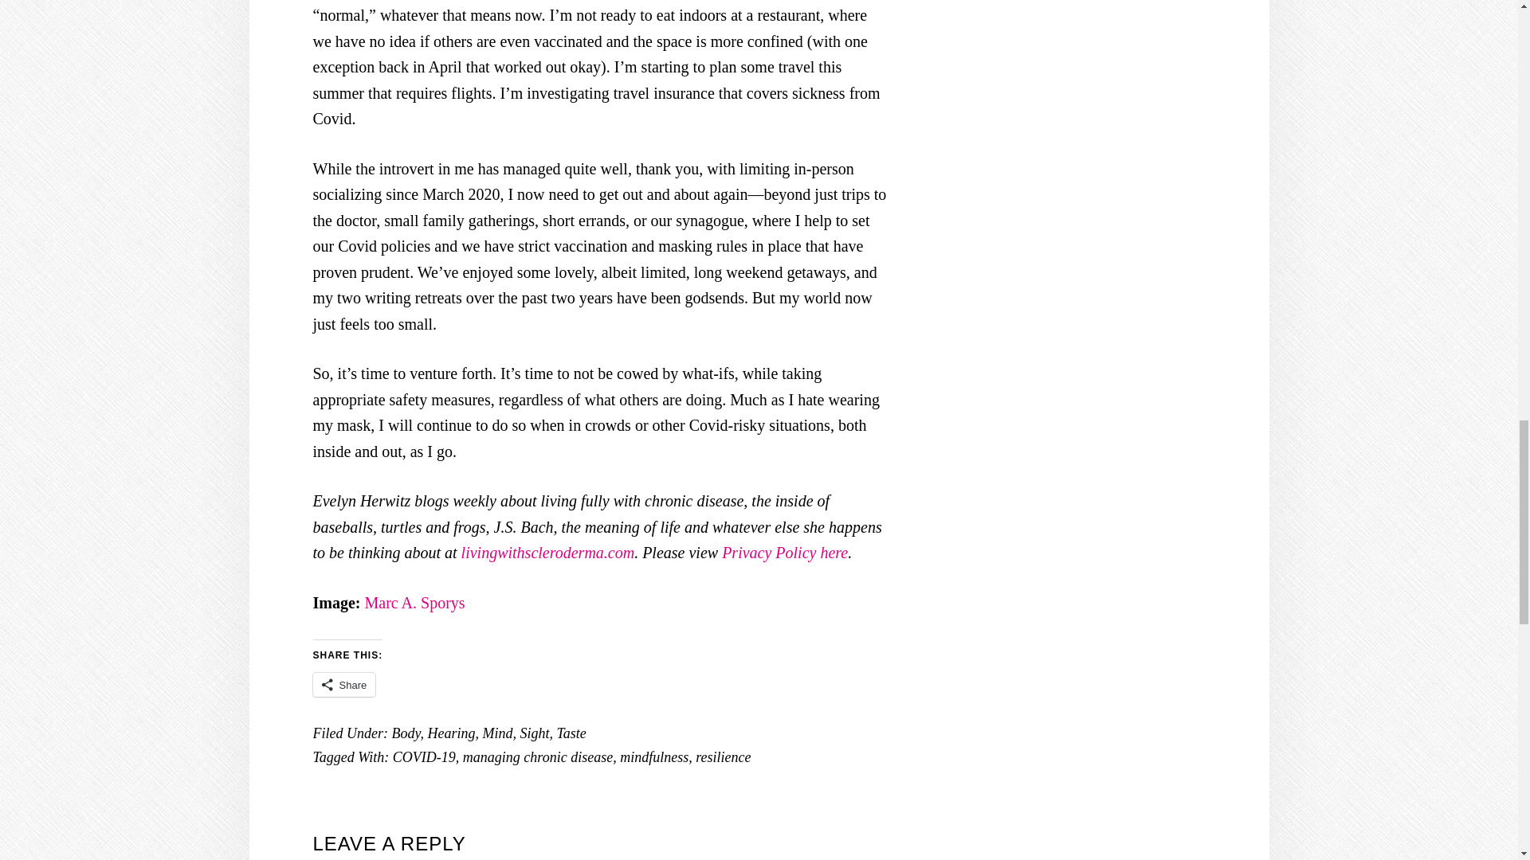  Describe the element at coordinates (414, 602) in the screenshot. I see `Marc A. Sporys` at that location.